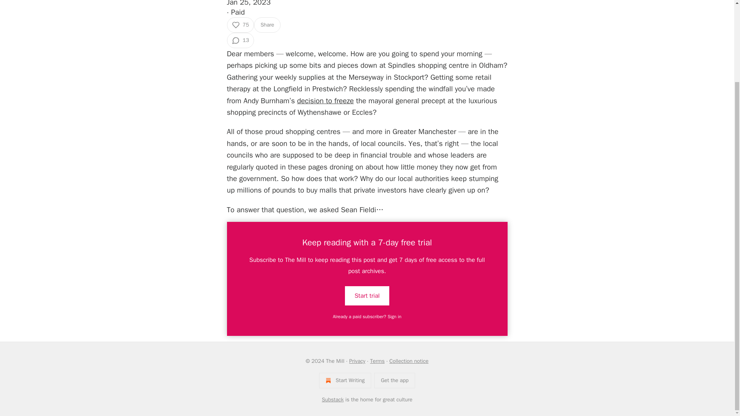  Describe the element at coordinates (240, 40) in the screenshot. I see `13` at that location.